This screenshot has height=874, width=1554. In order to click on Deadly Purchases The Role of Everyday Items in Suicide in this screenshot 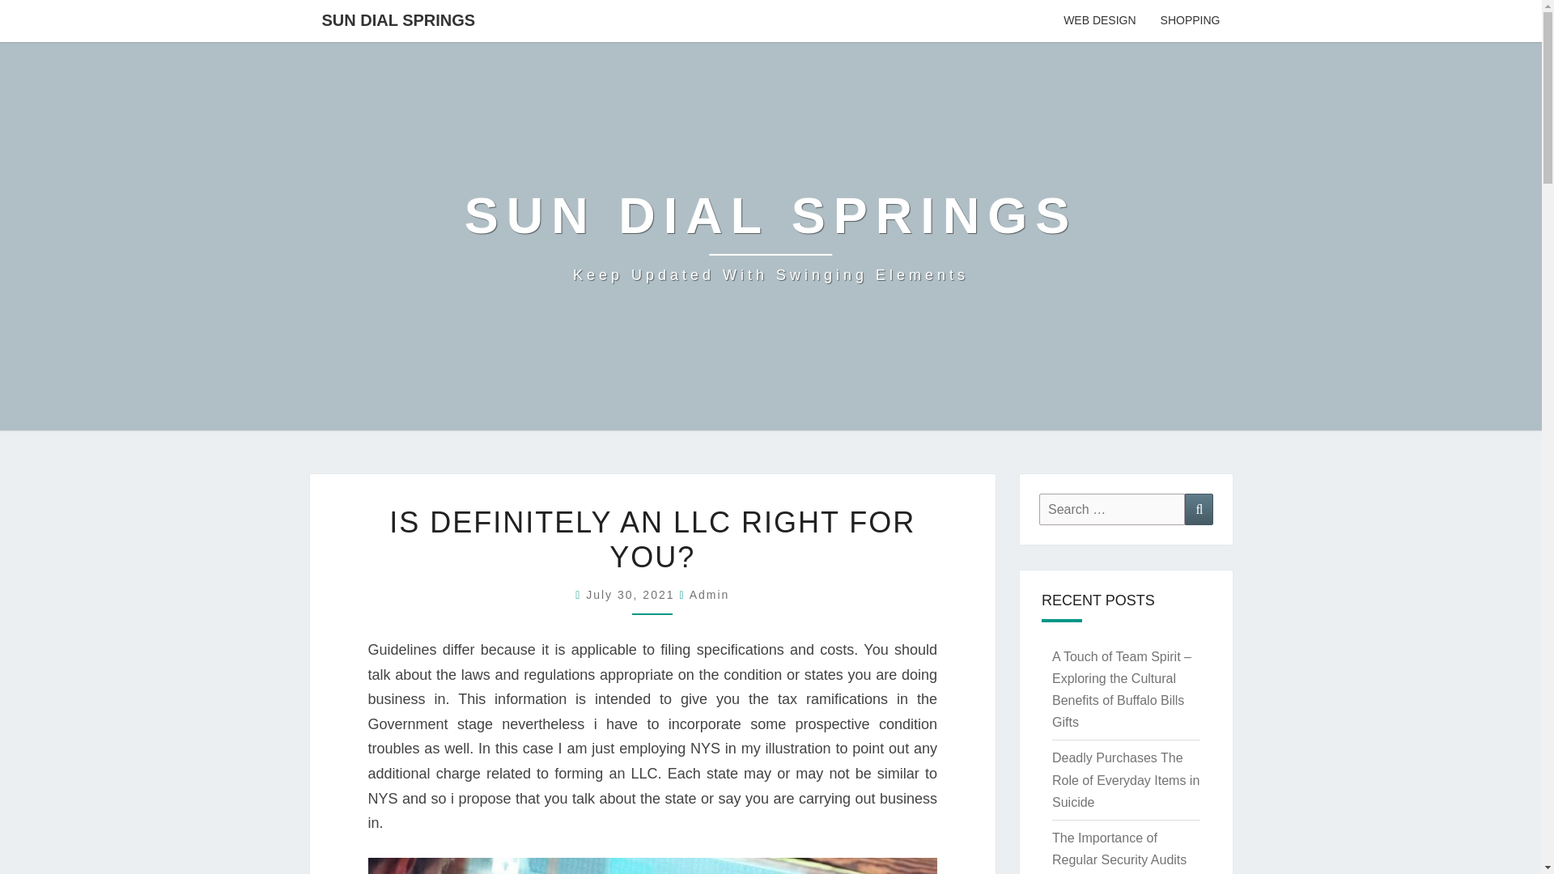, I will do `click(1125, 779)`.